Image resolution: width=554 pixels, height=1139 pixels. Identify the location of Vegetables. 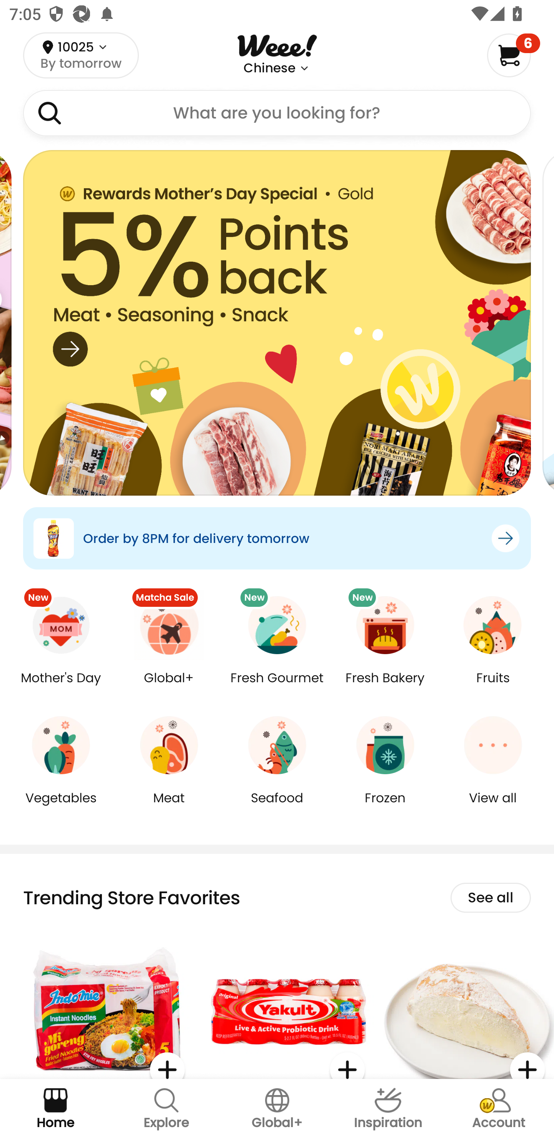
(61, 807).